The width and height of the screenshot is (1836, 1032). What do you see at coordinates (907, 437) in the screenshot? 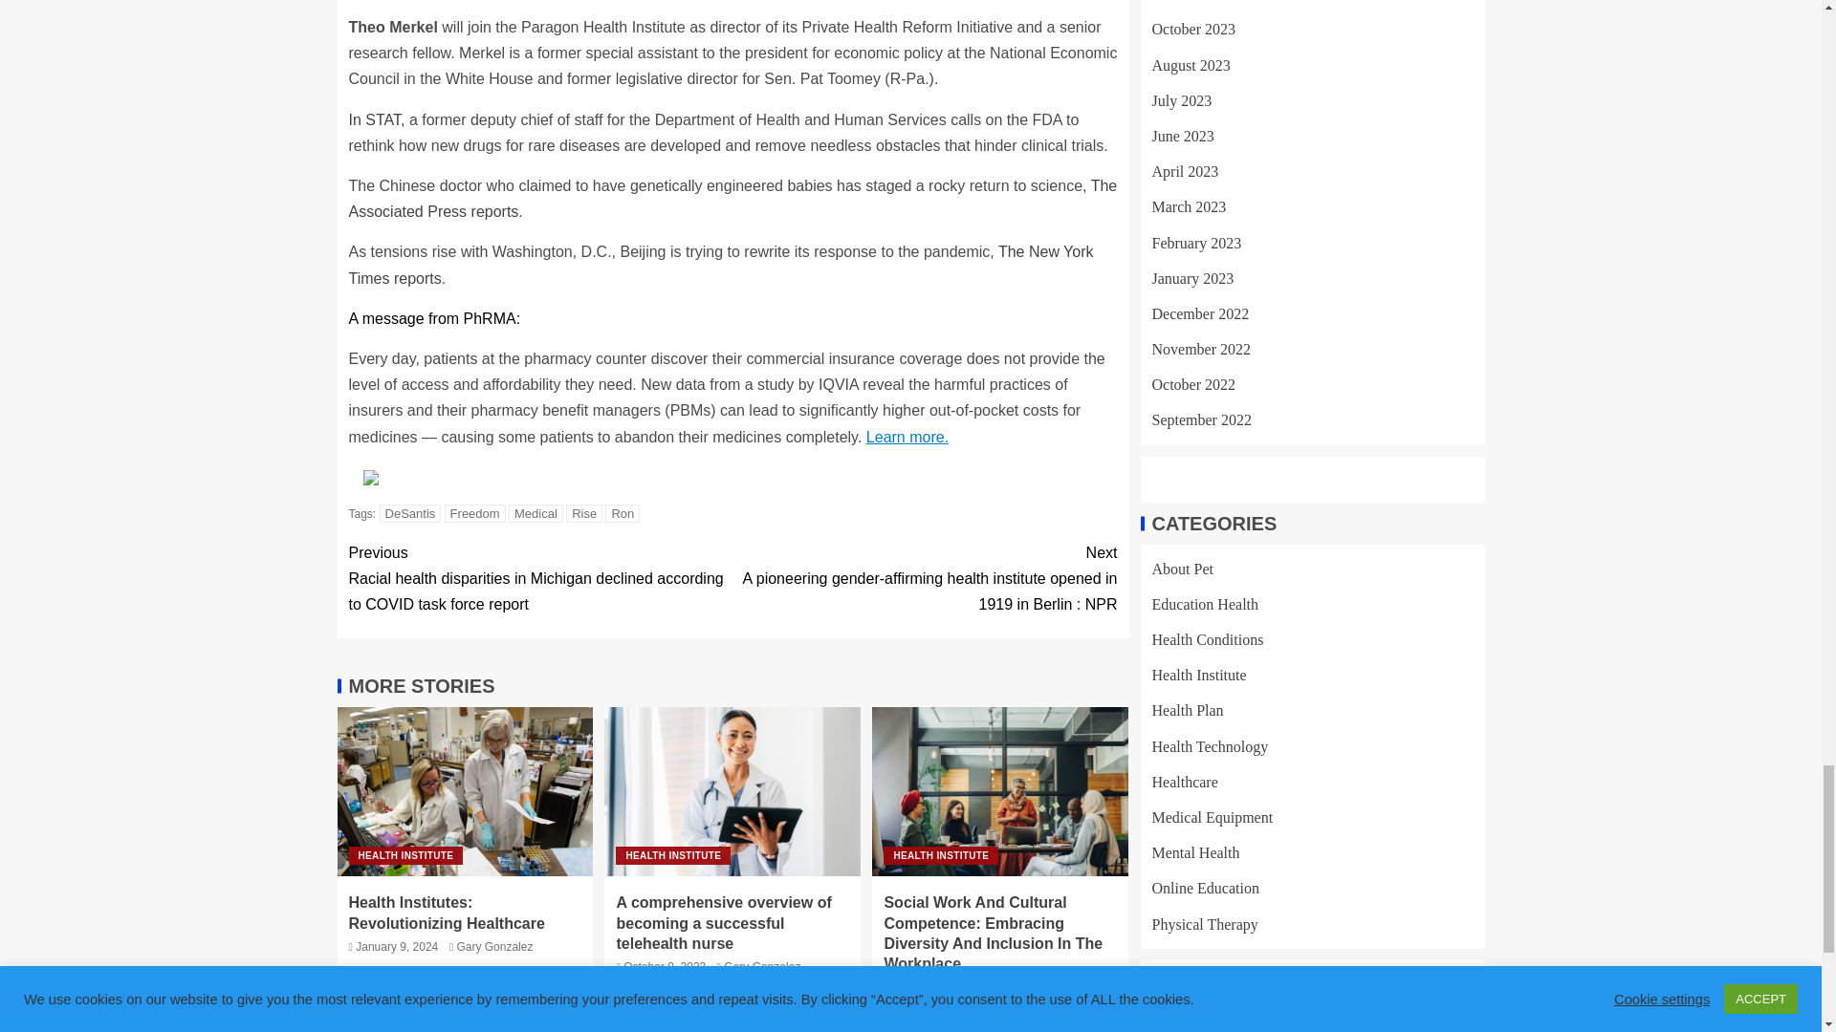
I see `Learn more.` at bounding box center [907, 437].